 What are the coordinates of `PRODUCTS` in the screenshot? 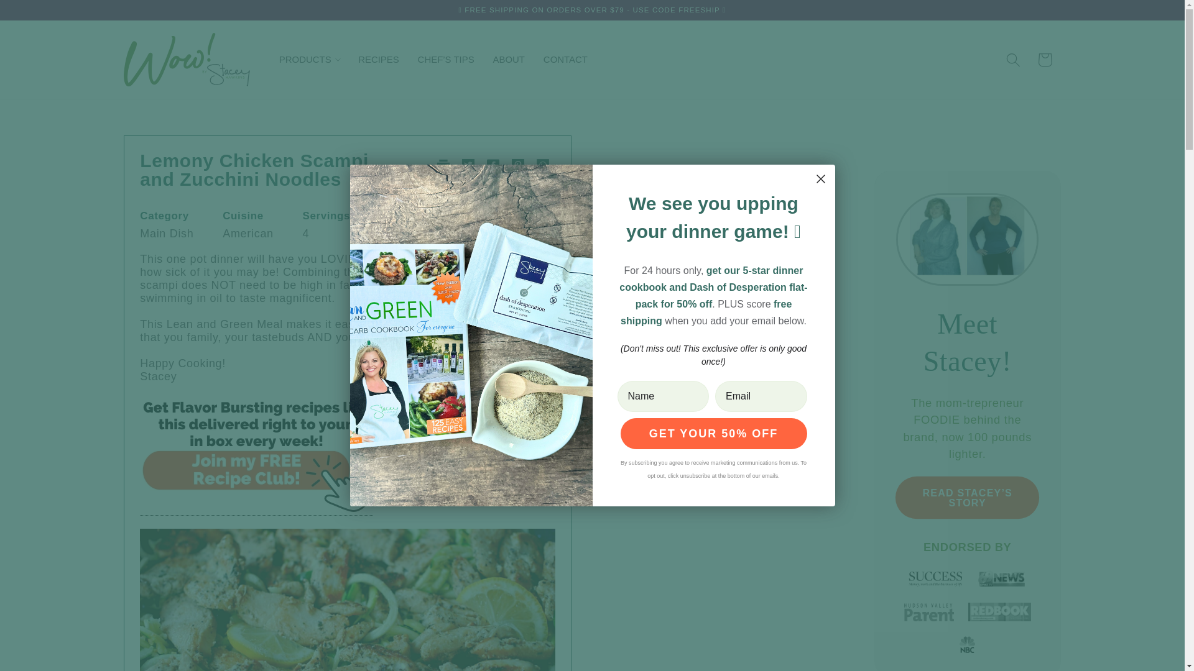 It's located at (308, 60).